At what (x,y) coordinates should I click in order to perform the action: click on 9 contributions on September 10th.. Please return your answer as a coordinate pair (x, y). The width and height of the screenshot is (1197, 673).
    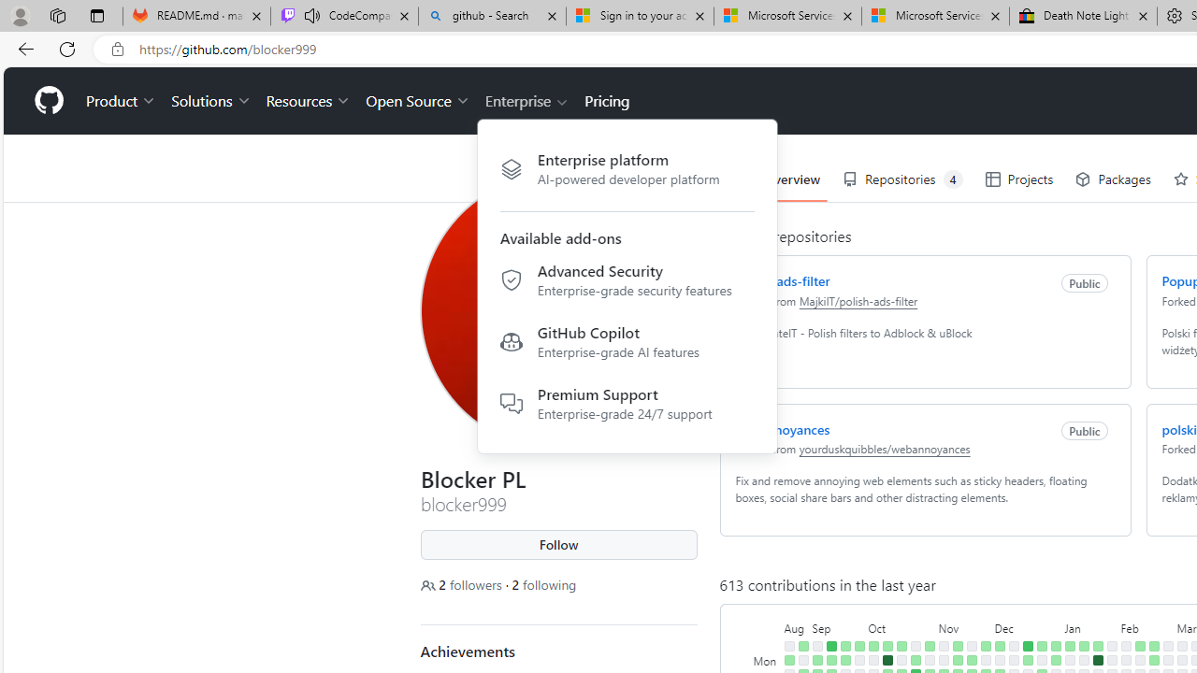
    Looking at the image, I should click on (830, 646).